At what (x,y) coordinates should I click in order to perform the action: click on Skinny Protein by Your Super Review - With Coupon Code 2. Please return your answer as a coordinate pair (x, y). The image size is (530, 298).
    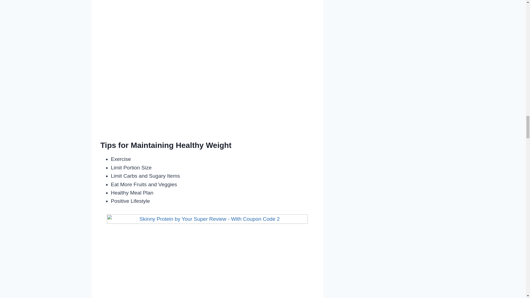
    Looking at the image, I should click on (207, 227).